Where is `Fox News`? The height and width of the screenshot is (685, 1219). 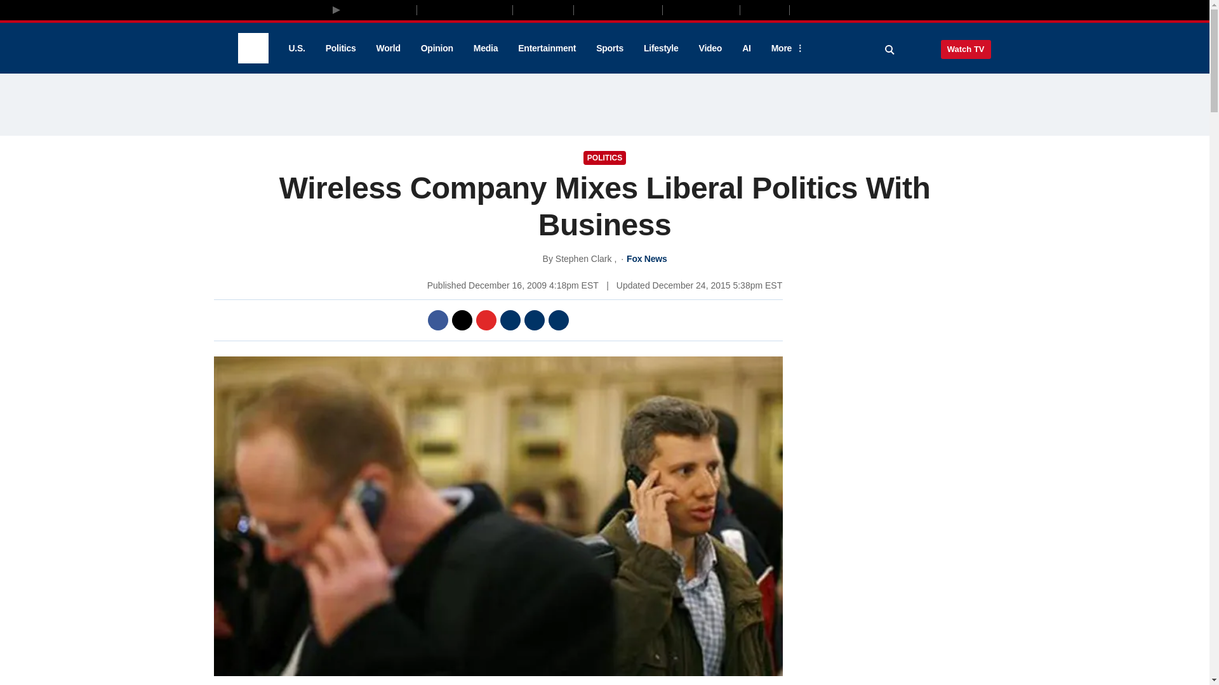 Fox News is located at coordinates (253, 48).